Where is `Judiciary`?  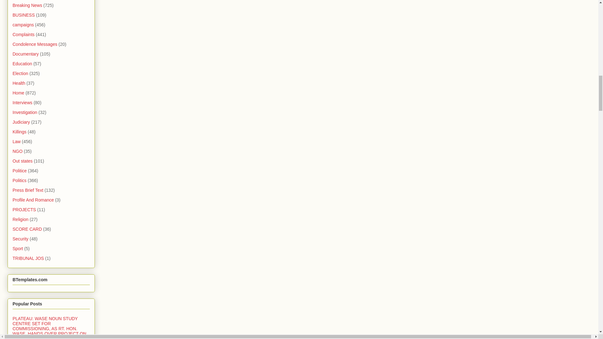 Judiciary is located at coordinates (21, 122).